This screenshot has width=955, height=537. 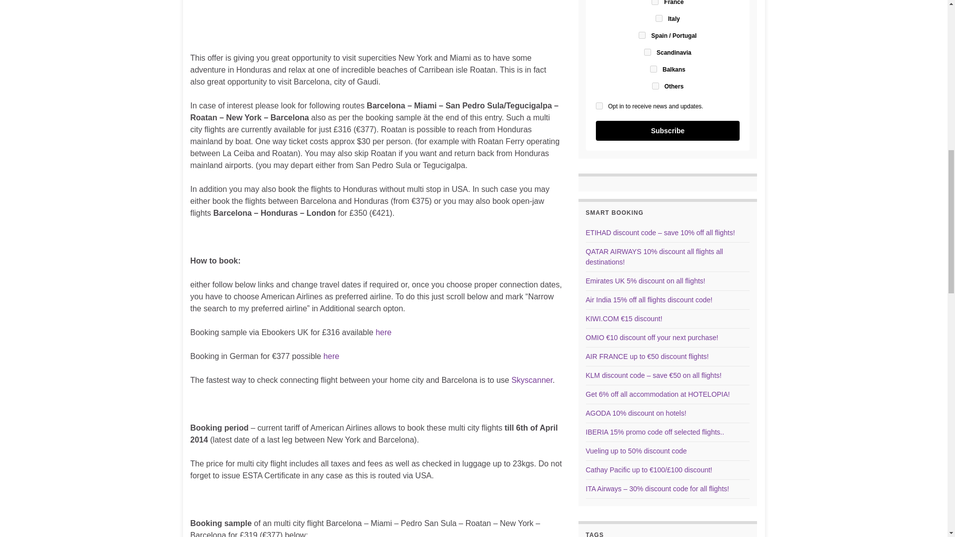 What do you see at coordinates (655, 2) in the screenshot?
I see `10690612` at bounding box center [655, 2].